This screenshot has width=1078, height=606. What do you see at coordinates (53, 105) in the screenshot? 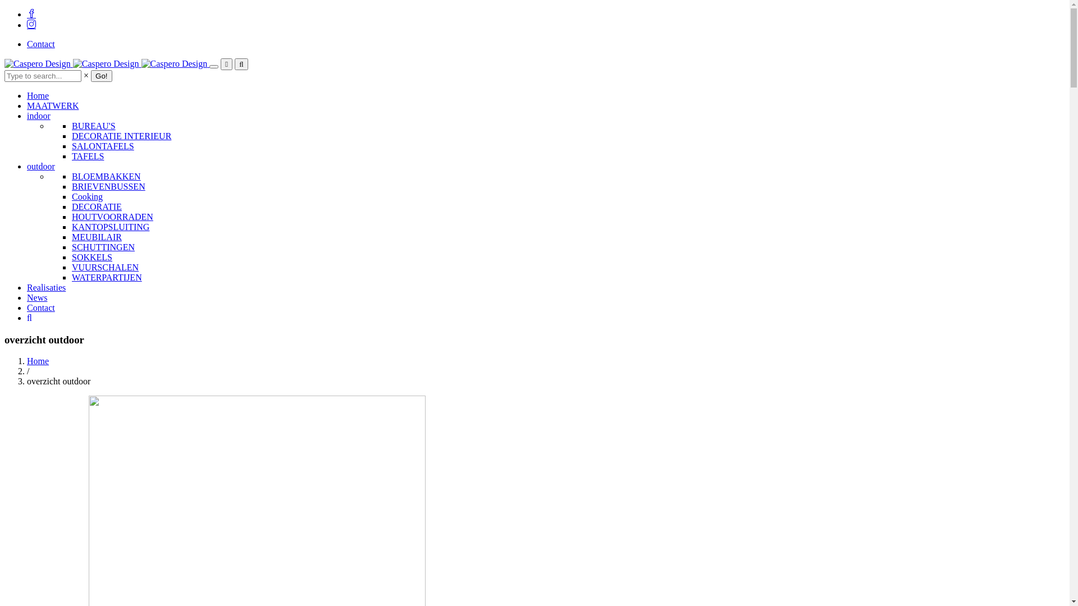
I see `MAATWERK` at bounding box center [53, 105].